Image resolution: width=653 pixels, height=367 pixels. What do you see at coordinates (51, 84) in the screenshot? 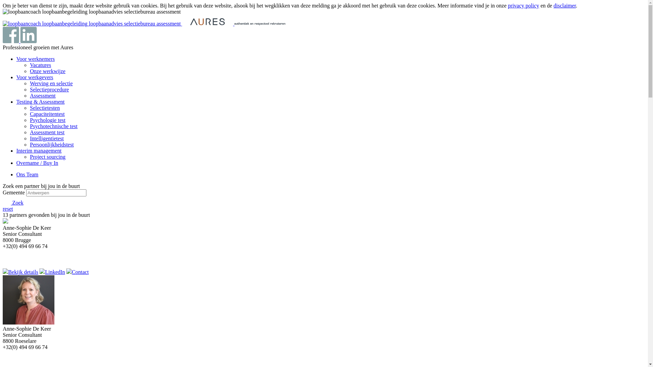
I see `Werving en selectie` at bounding box center [51, 84].